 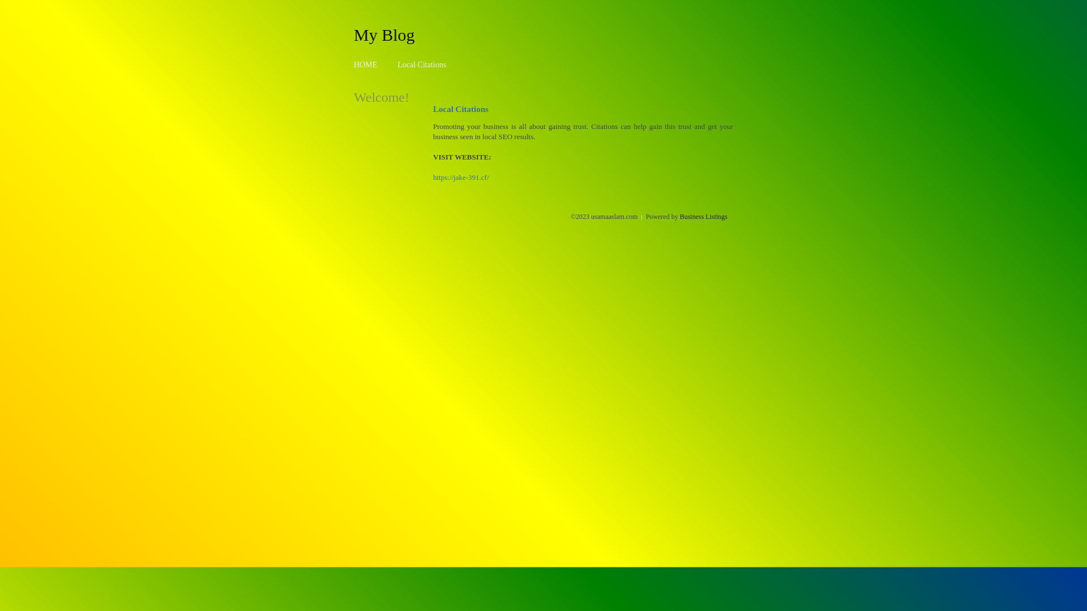 What do you see at coordinates (461, 178) in the screenshot?
I see `https://jake-391.cf/` at bounding box center [461, 178].